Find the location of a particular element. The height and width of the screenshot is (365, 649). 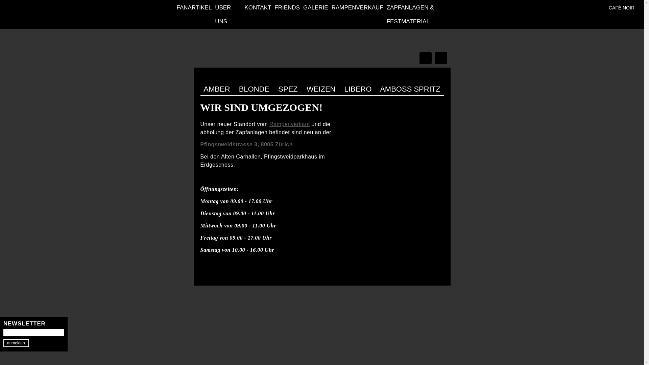

FANARTIKEL is located at coordinates (194, 7).